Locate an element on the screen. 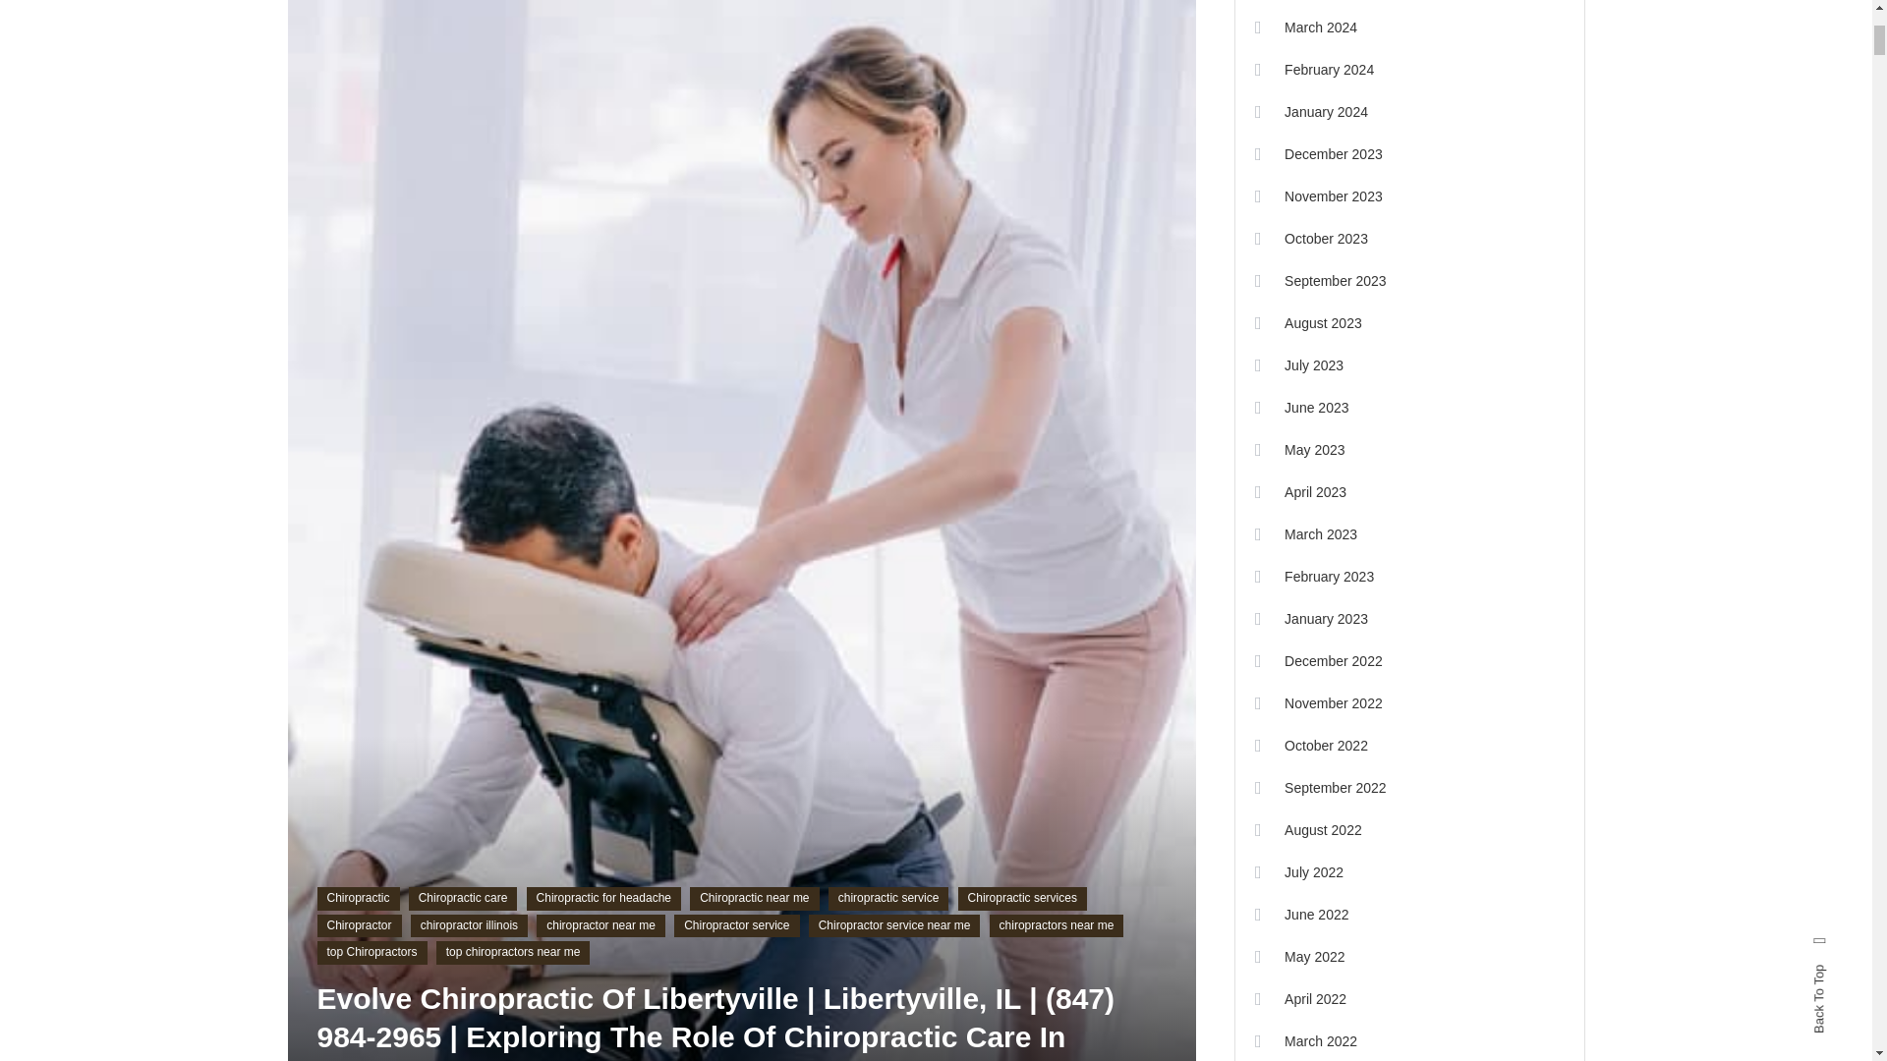 This screenshot has height=1061, width=1887. Chiropractic for headache is located at coordinates (603, 898).